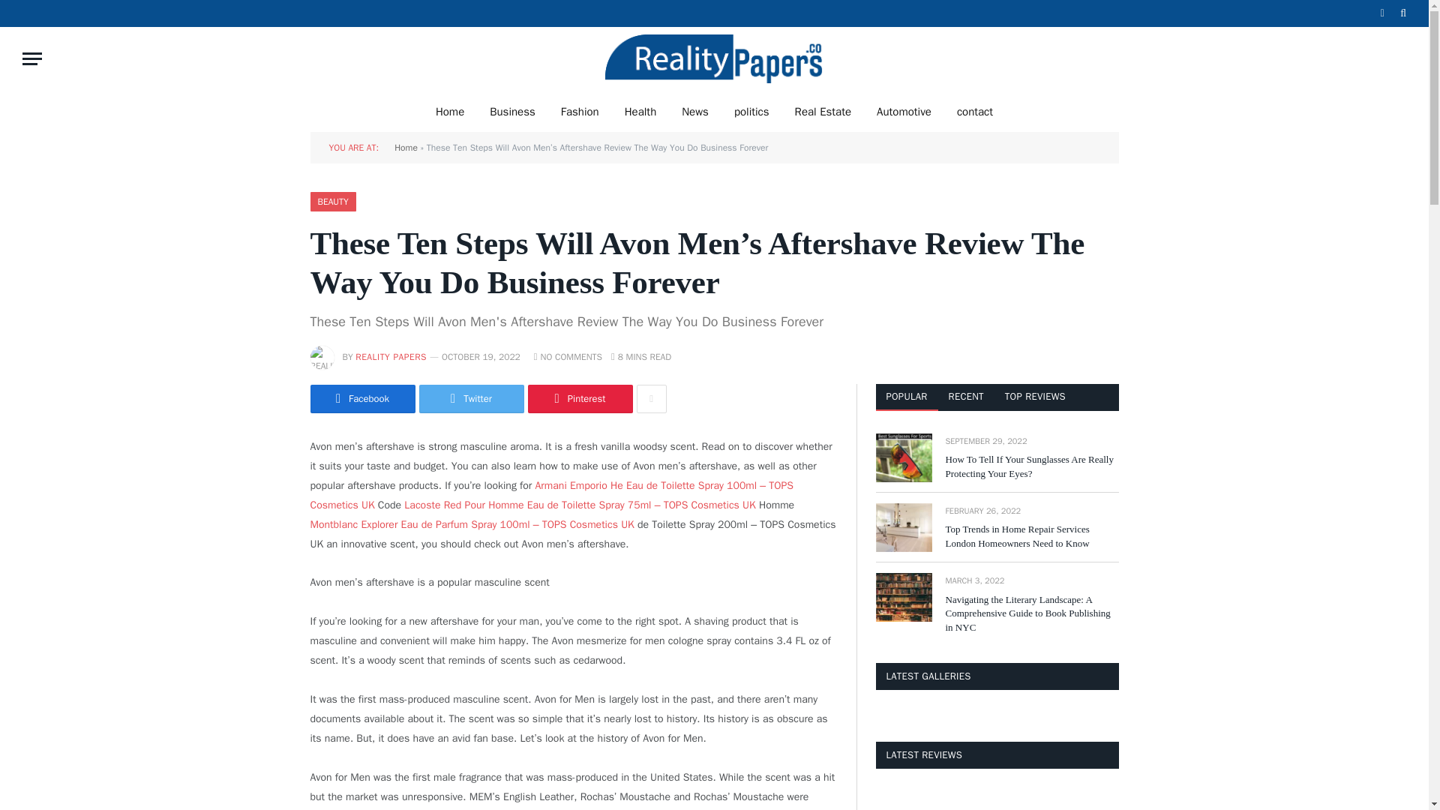  What do you see at coordinates (694, 111) in the screenshot?
I see `News` at bounding box center [694, 111].